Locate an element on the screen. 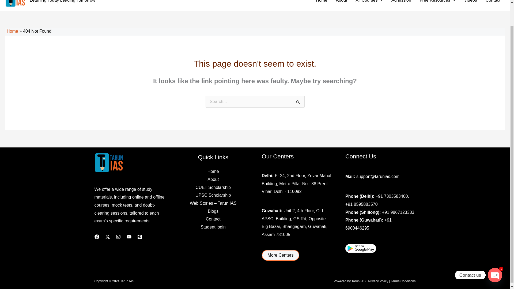  Free Resources is located at coordinates (437, 2).